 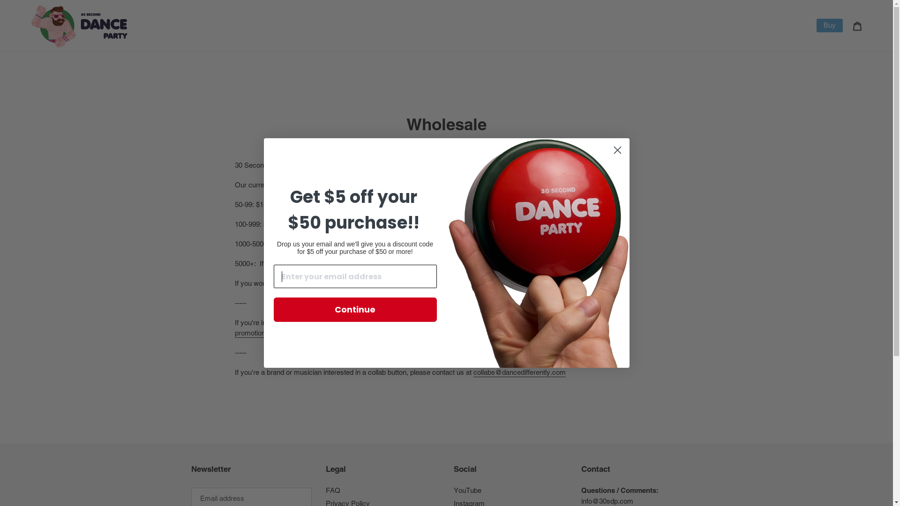 I want to click on Cart, so click(x=857, y=25).